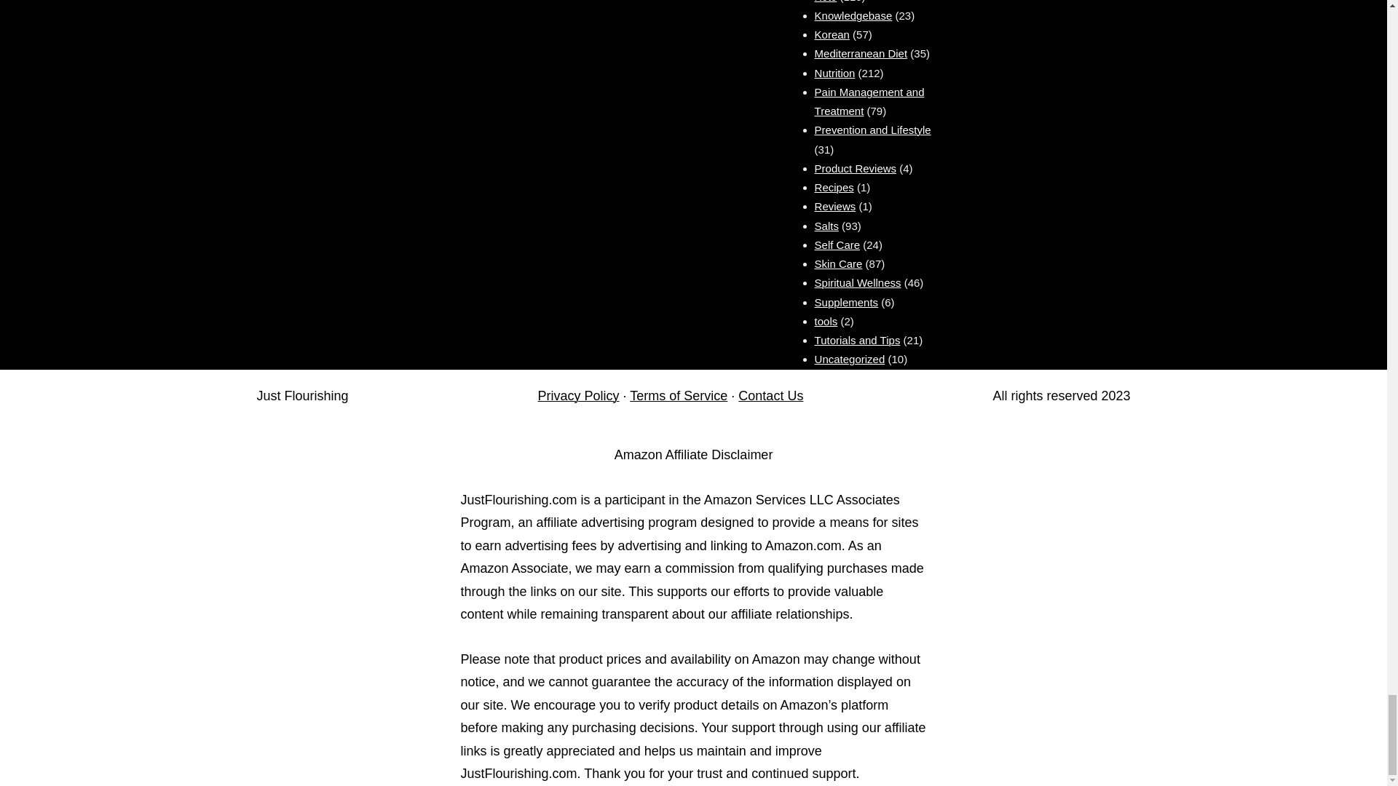 Image resolution: width=1398 pixels, height=786 pixels. I want to click on Recipes, so click(834, 187).